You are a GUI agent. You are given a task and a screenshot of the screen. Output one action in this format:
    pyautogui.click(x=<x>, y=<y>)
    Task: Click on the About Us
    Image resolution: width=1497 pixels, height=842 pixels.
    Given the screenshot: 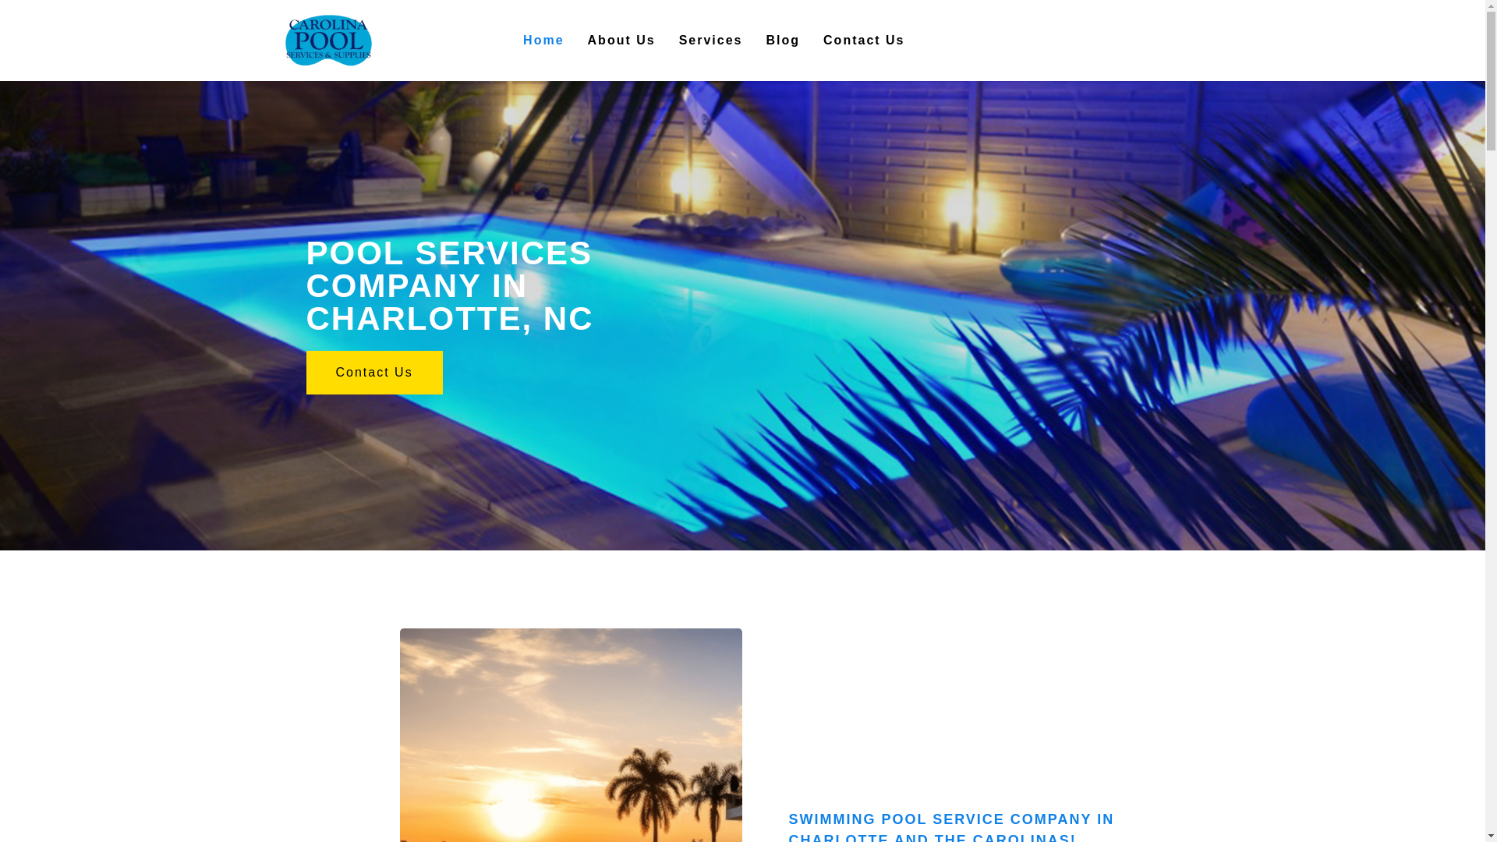 What is the action you would take?
    pyautogui.click(x=622, y=41)
    